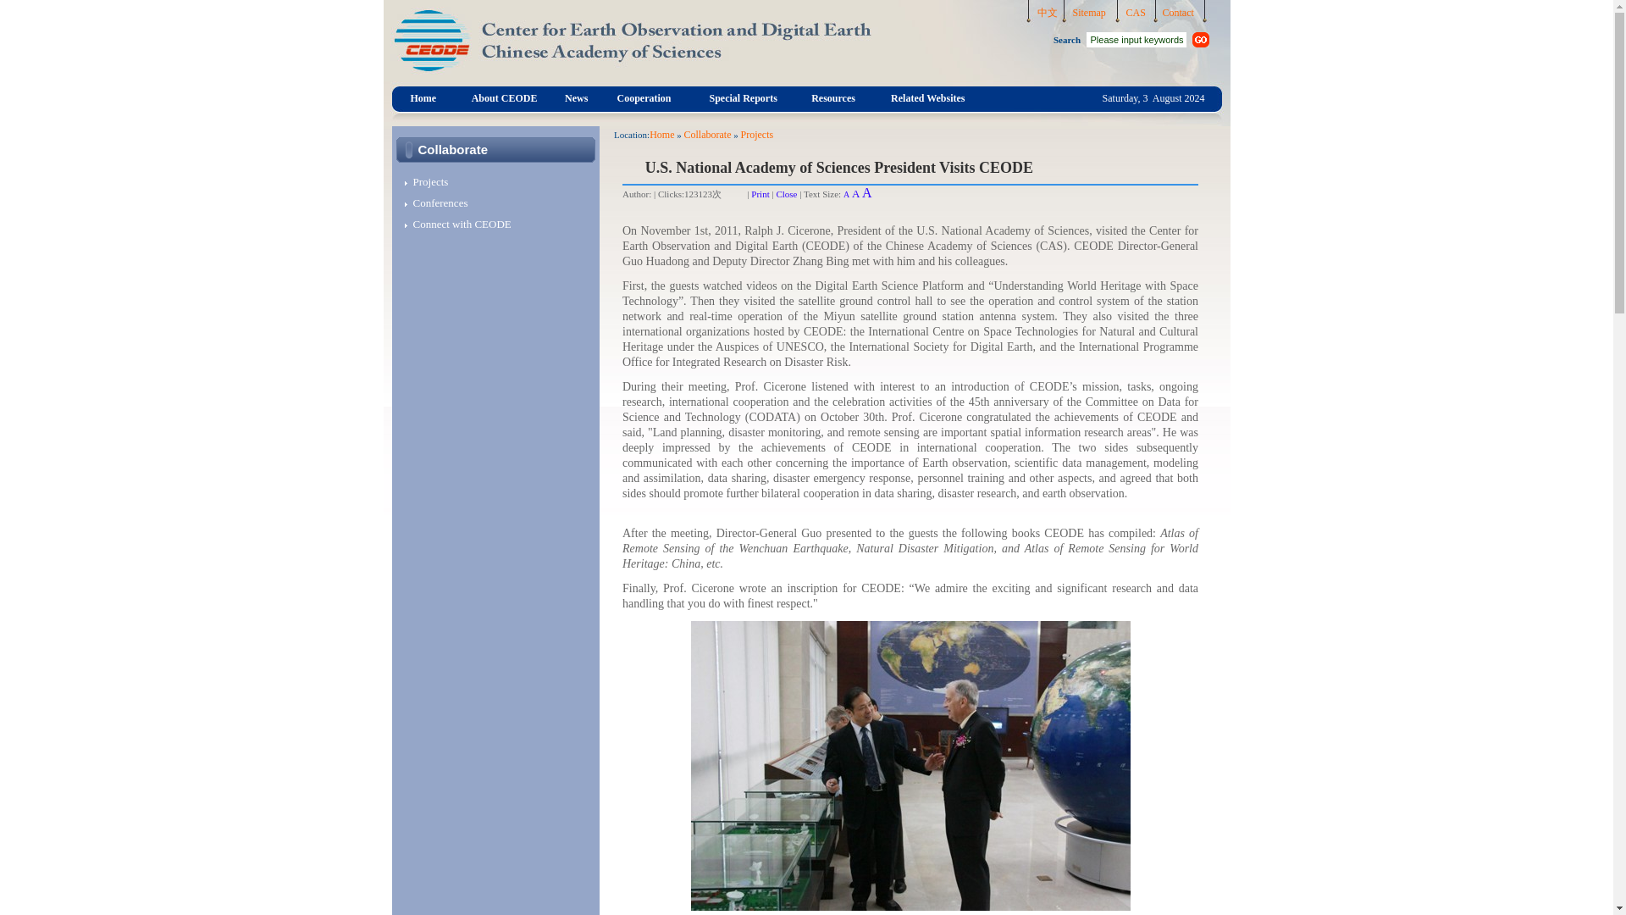  I want to click on Contact, so click(1177, 12).